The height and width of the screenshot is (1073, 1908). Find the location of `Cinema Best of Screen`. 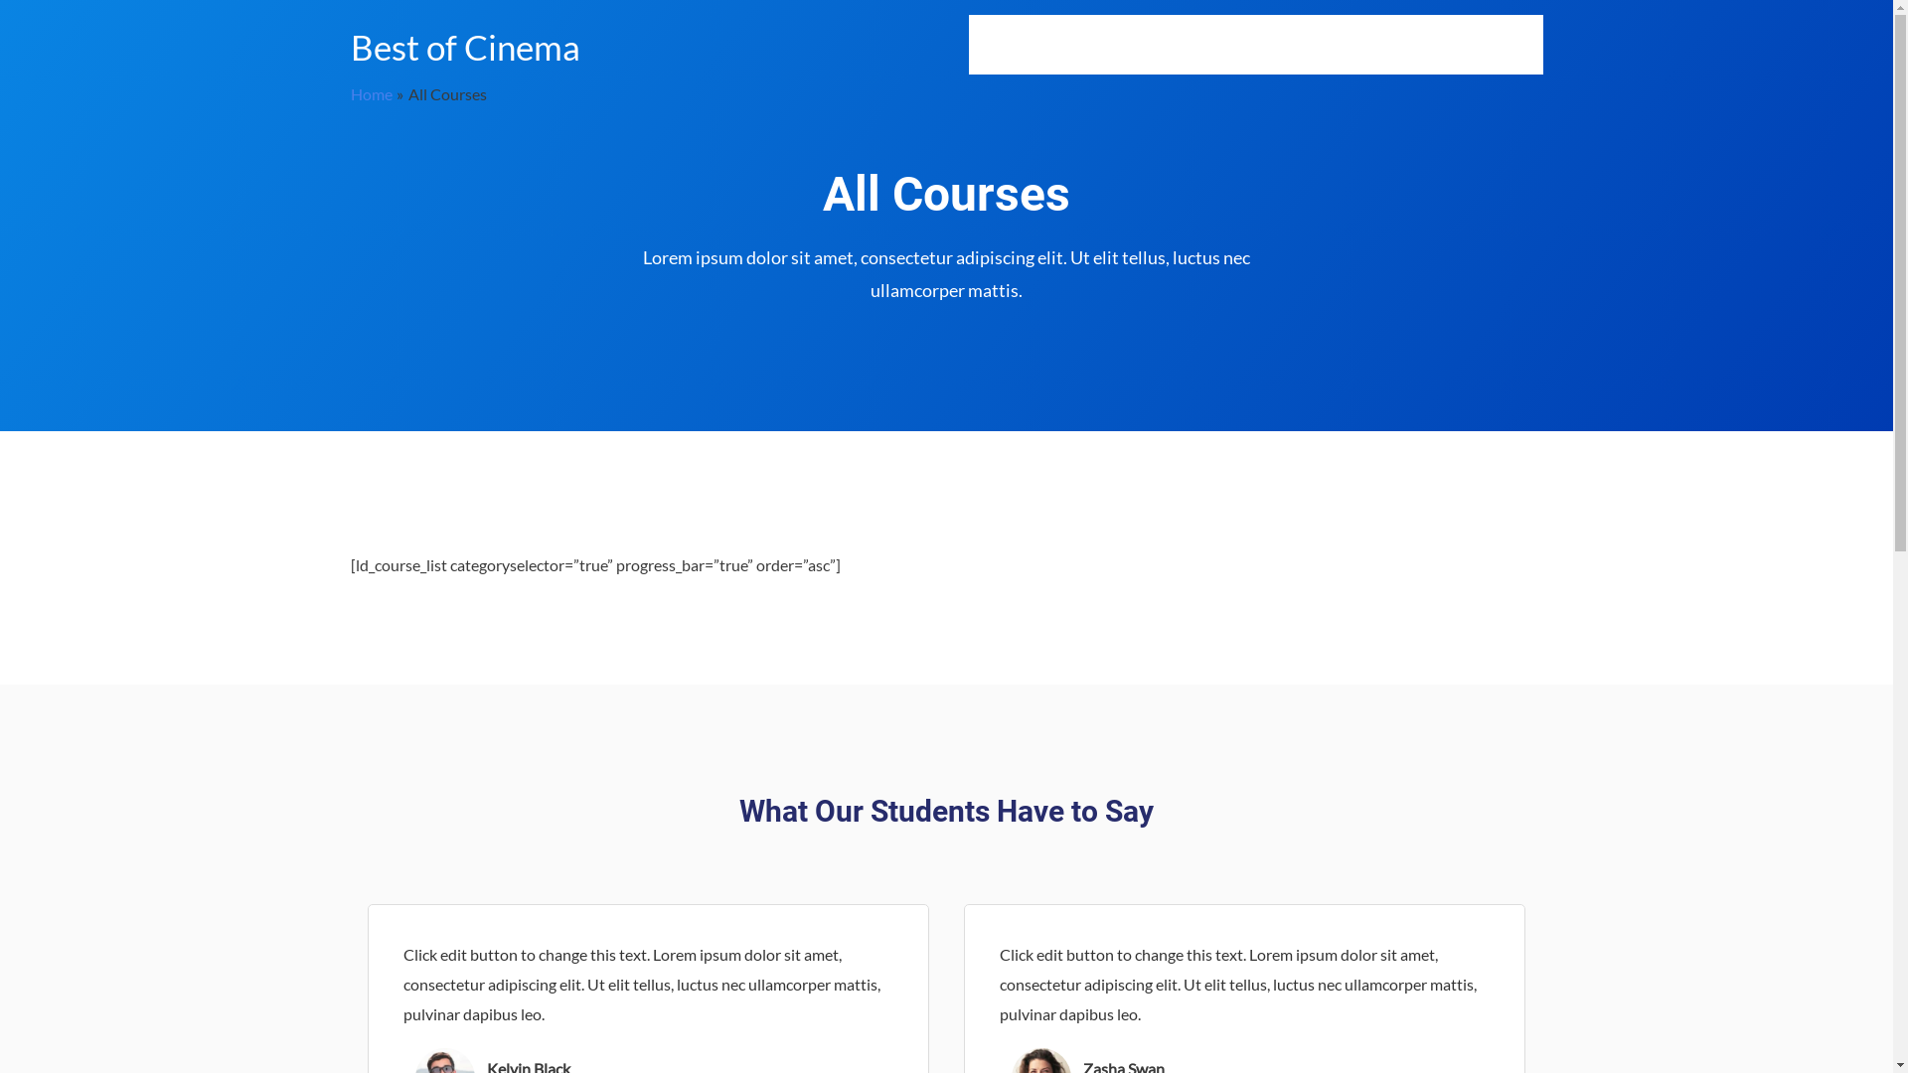

Cinema Best of Screen is located at coordinates (1281, 45).